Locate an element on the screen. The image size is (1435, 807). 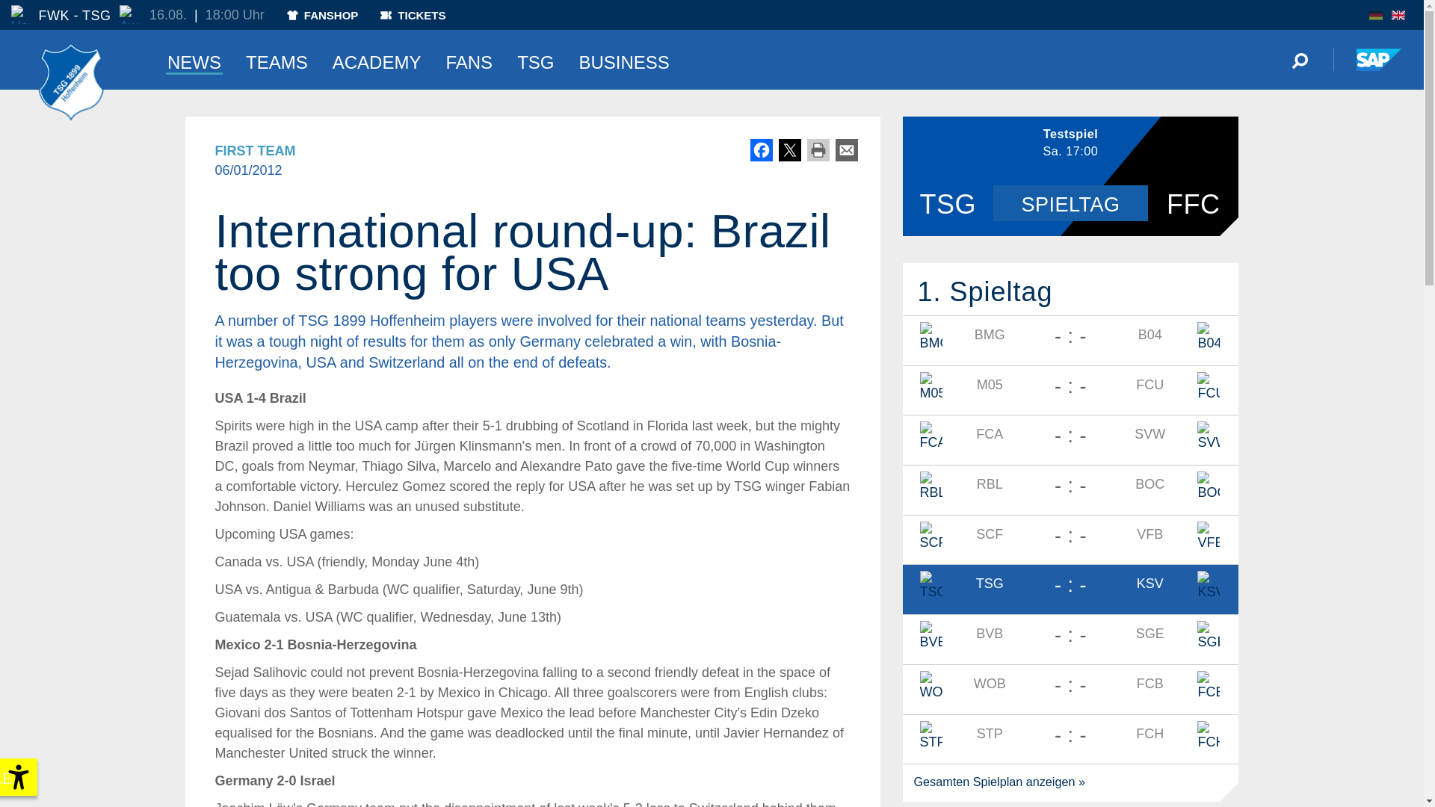
TEAMS is located at coordinates (277, 59).